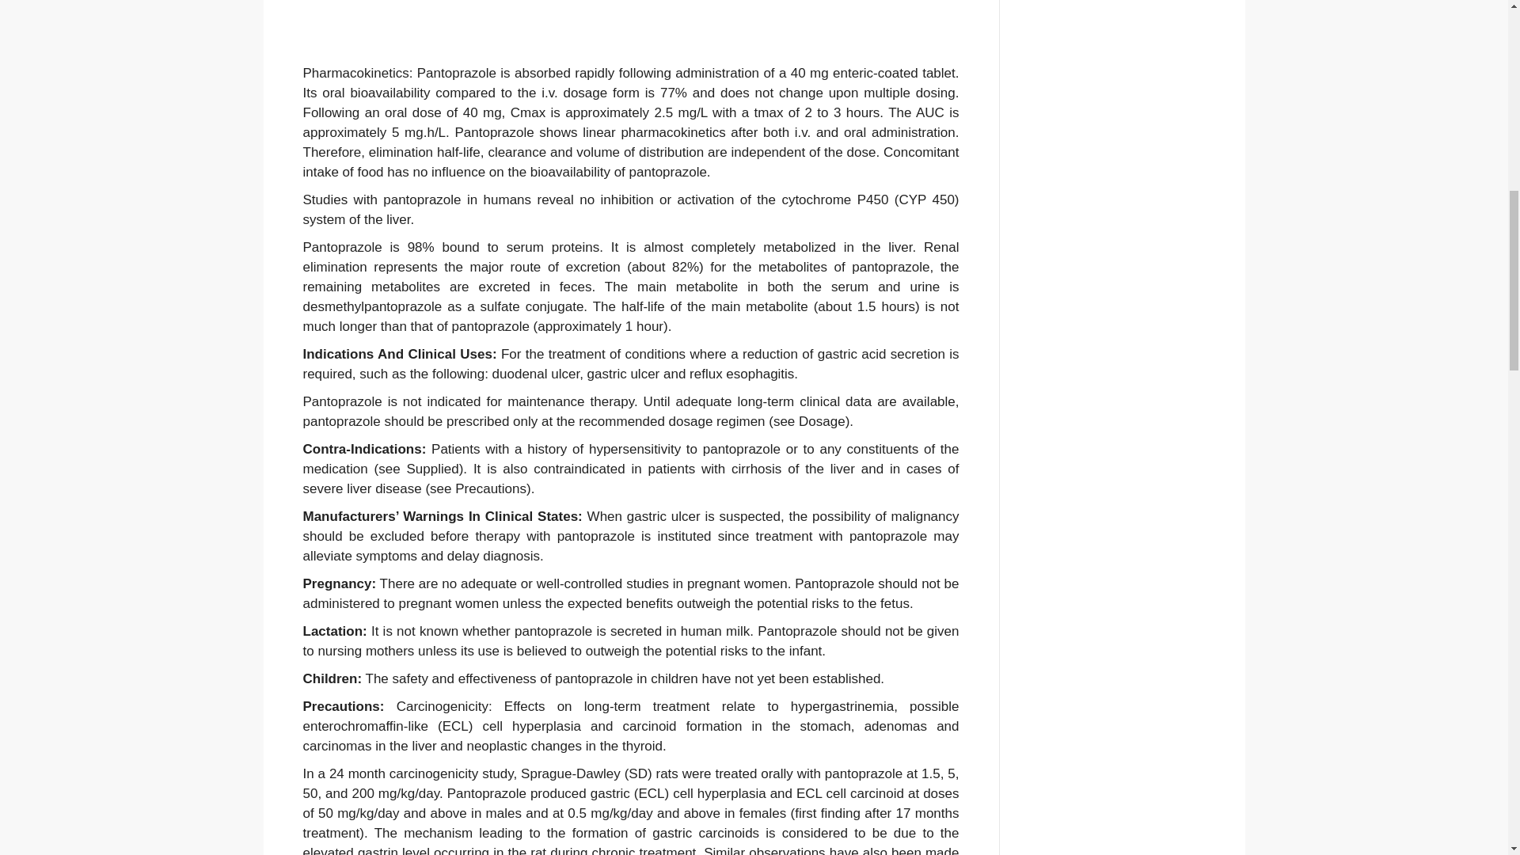 The width and height of the screenshot is (1520, 855). Describe the element at coordinates (1121, 188) in the screenshot. I see `Advertisement` at that location.